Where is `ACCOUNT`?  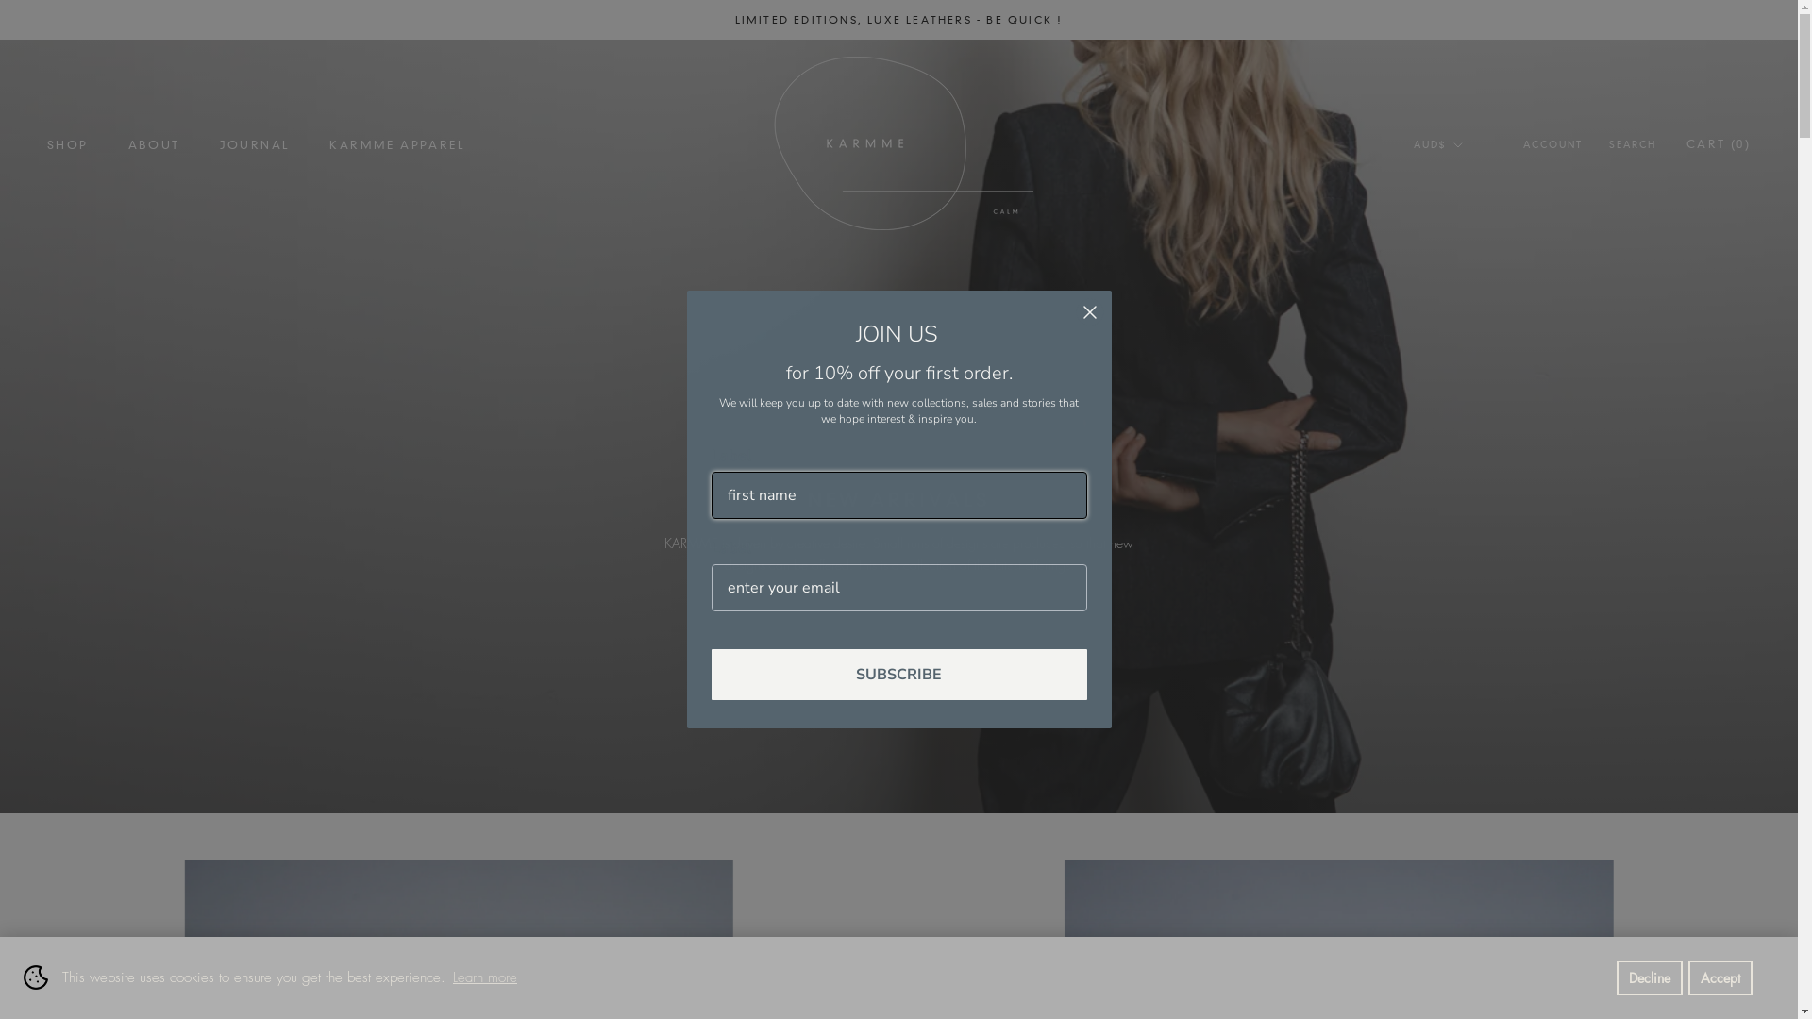 ACCOUNT is located at coordinates (1553, 145).